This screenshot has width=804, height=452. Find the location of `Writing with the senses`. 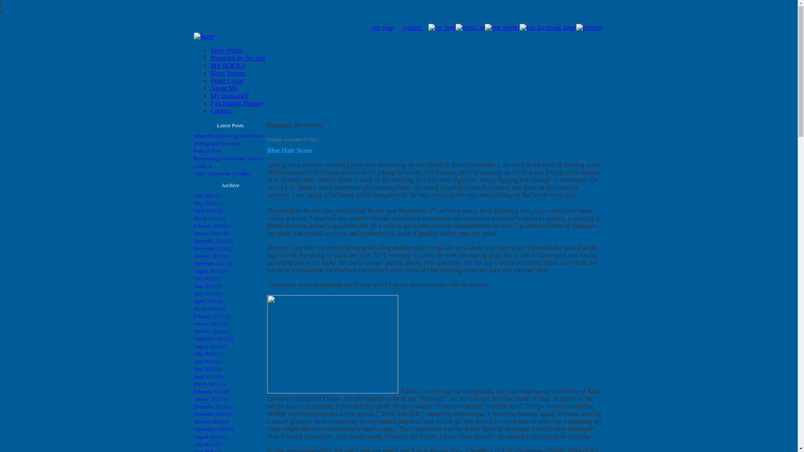

Writing with the senses is located at coordinates (217, 143).